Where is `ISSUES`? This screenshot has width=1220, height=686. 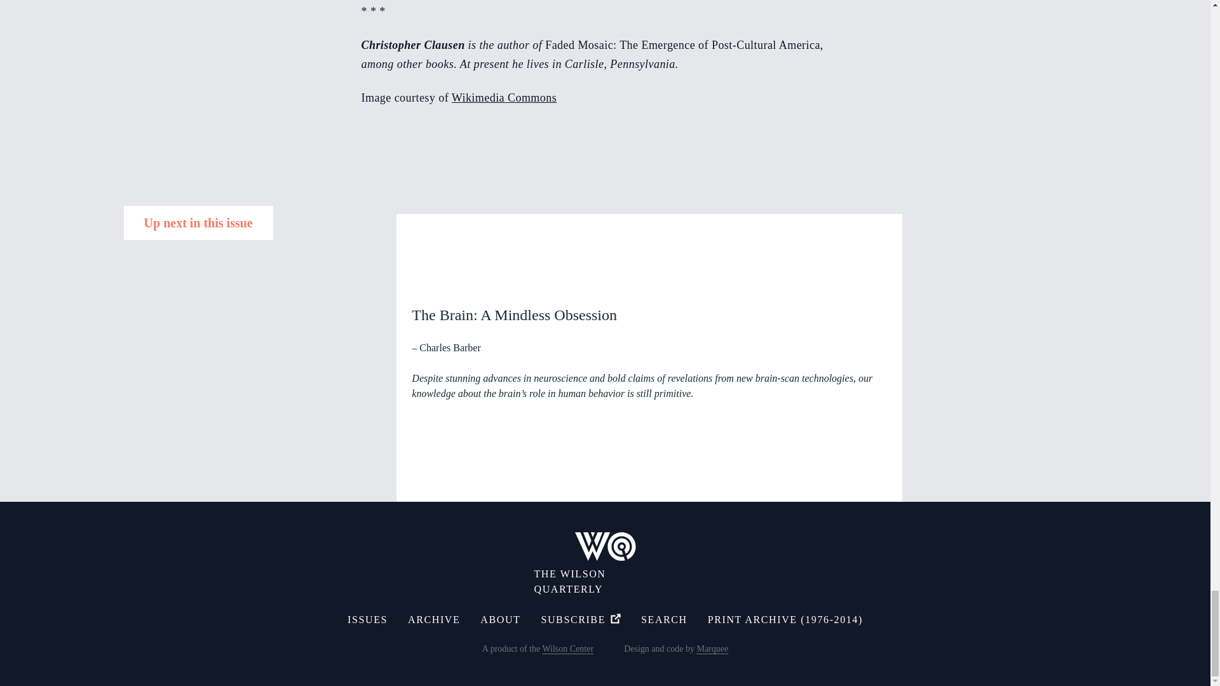 ISSUES is located at coordinates (367, 620).